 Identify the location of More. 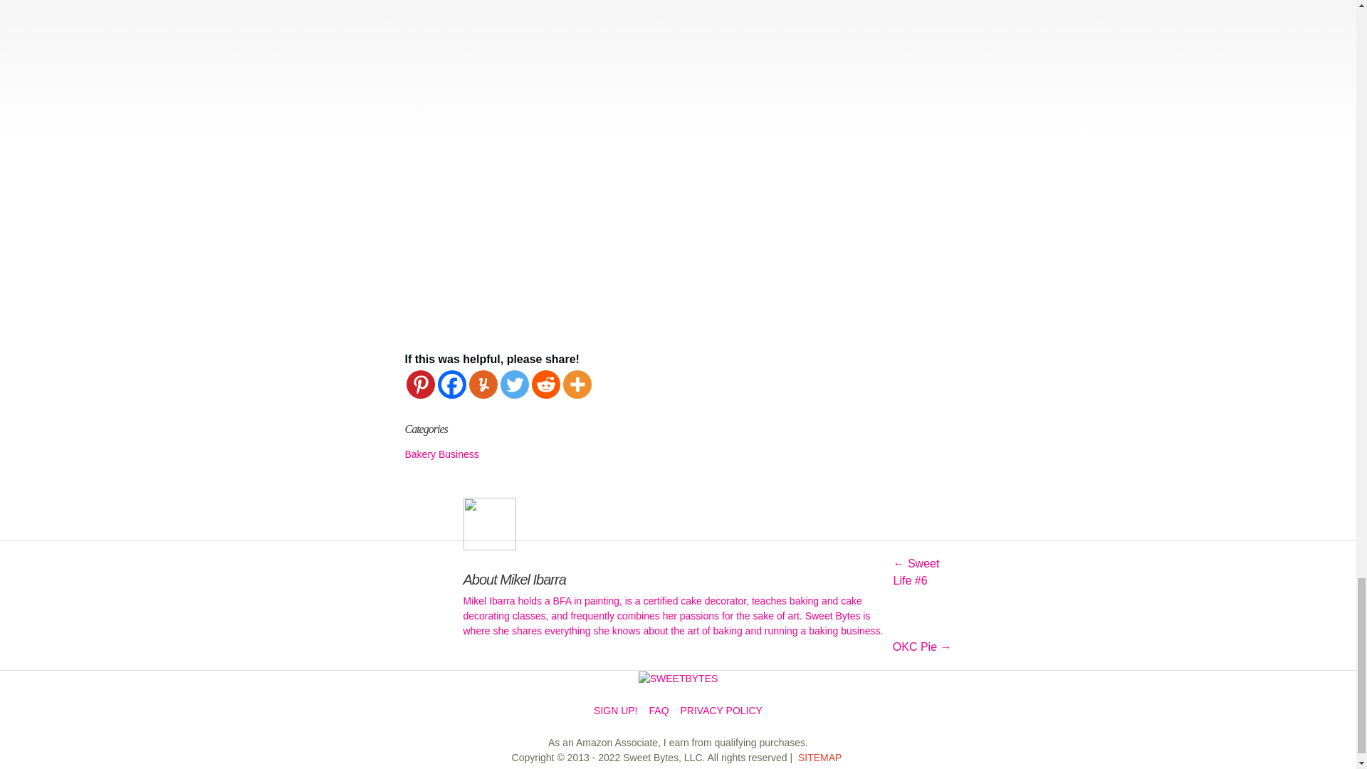
(576, 384).